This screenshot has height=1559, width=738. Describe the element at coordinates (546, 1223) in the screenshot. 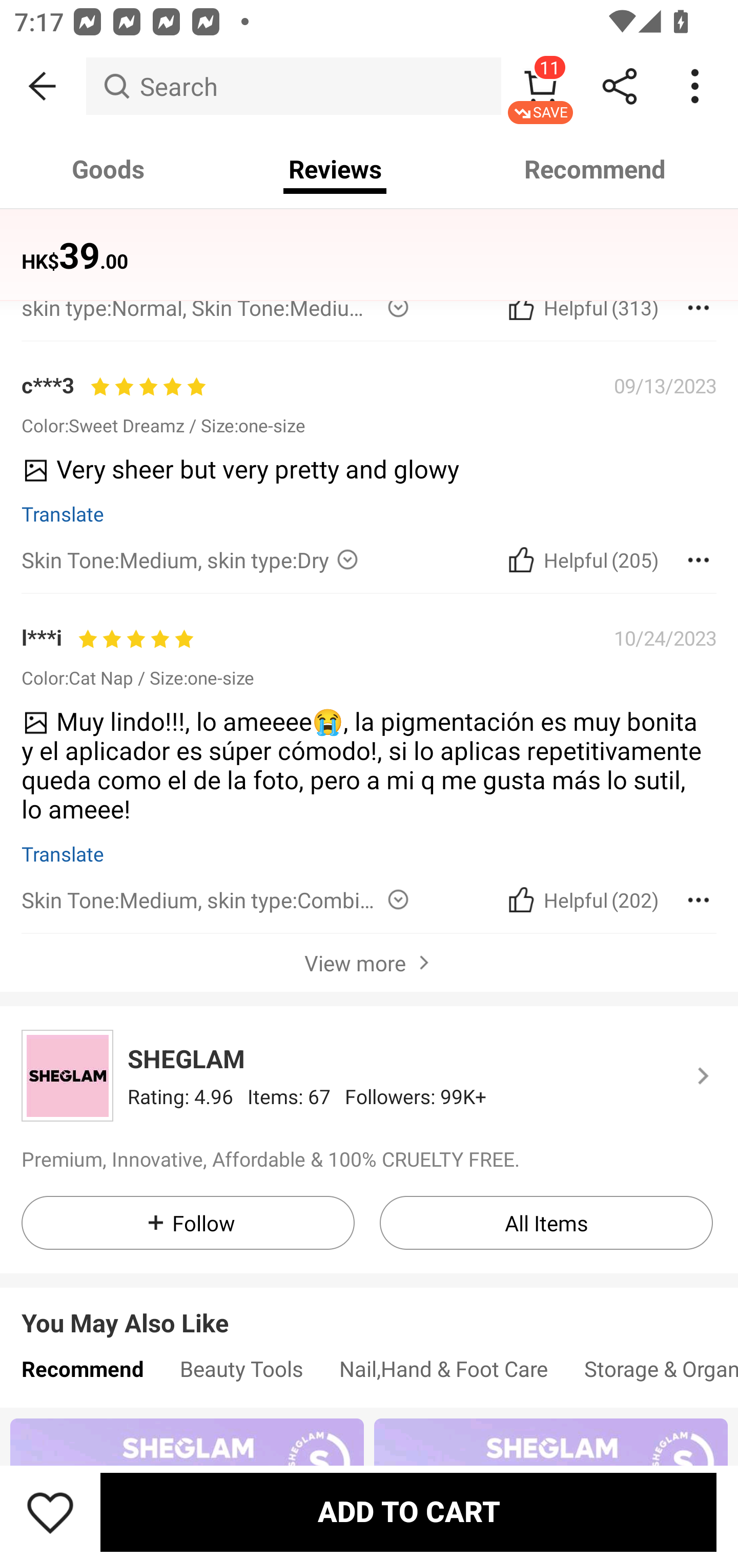

I see `All Items` at that location.